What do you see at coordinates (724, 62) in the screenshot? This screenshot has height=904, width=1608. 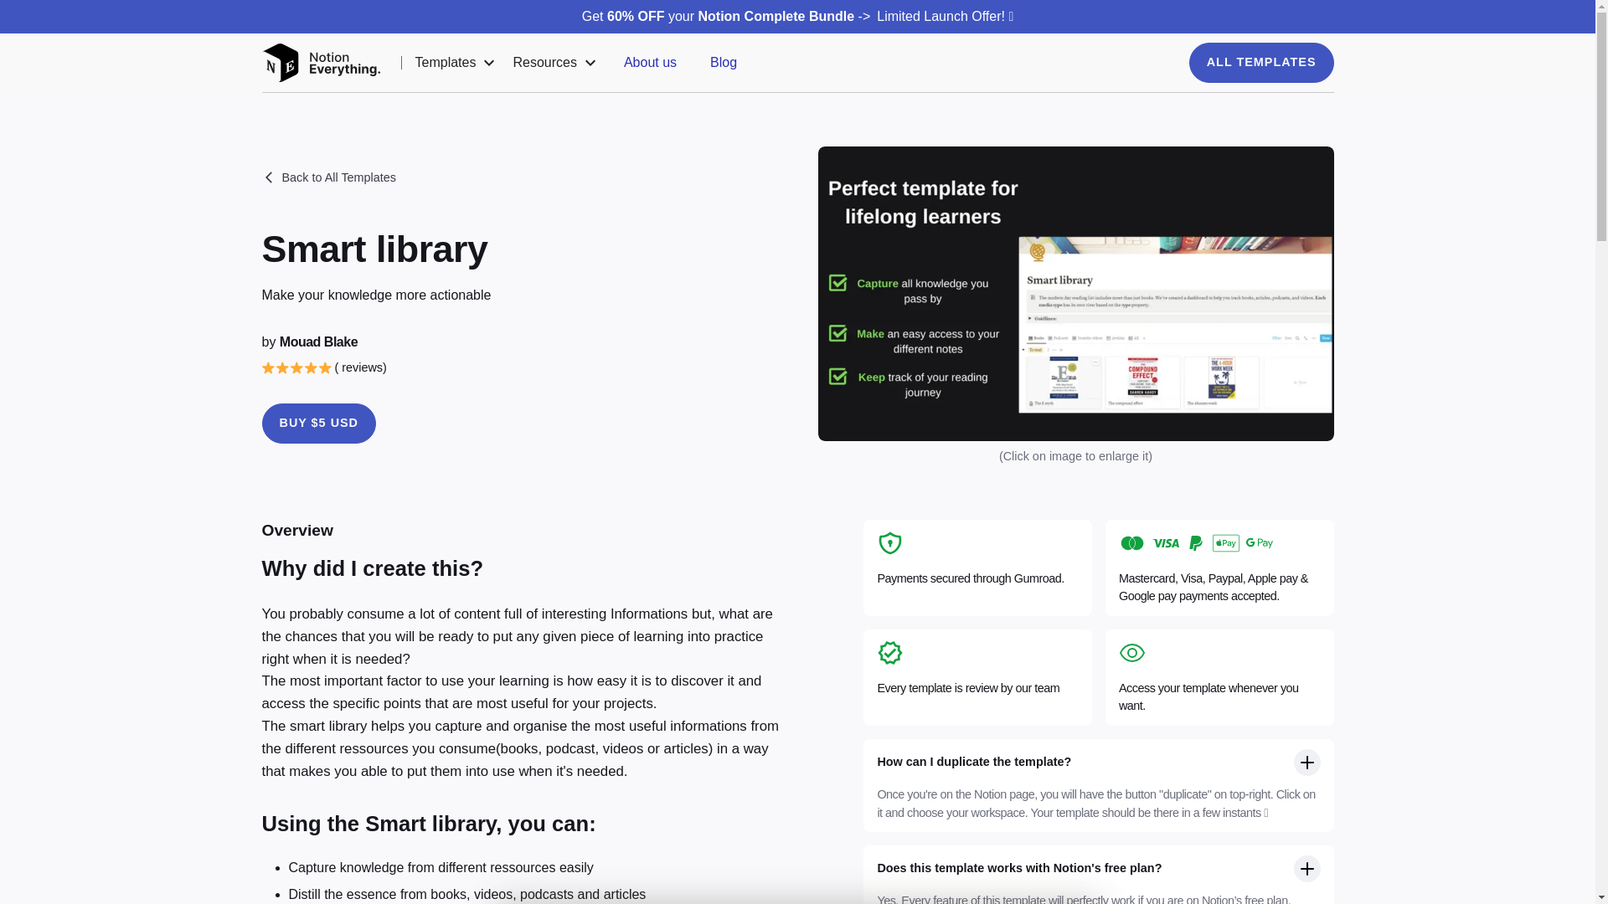 I see `Blog` at bounding box center [724, 62].